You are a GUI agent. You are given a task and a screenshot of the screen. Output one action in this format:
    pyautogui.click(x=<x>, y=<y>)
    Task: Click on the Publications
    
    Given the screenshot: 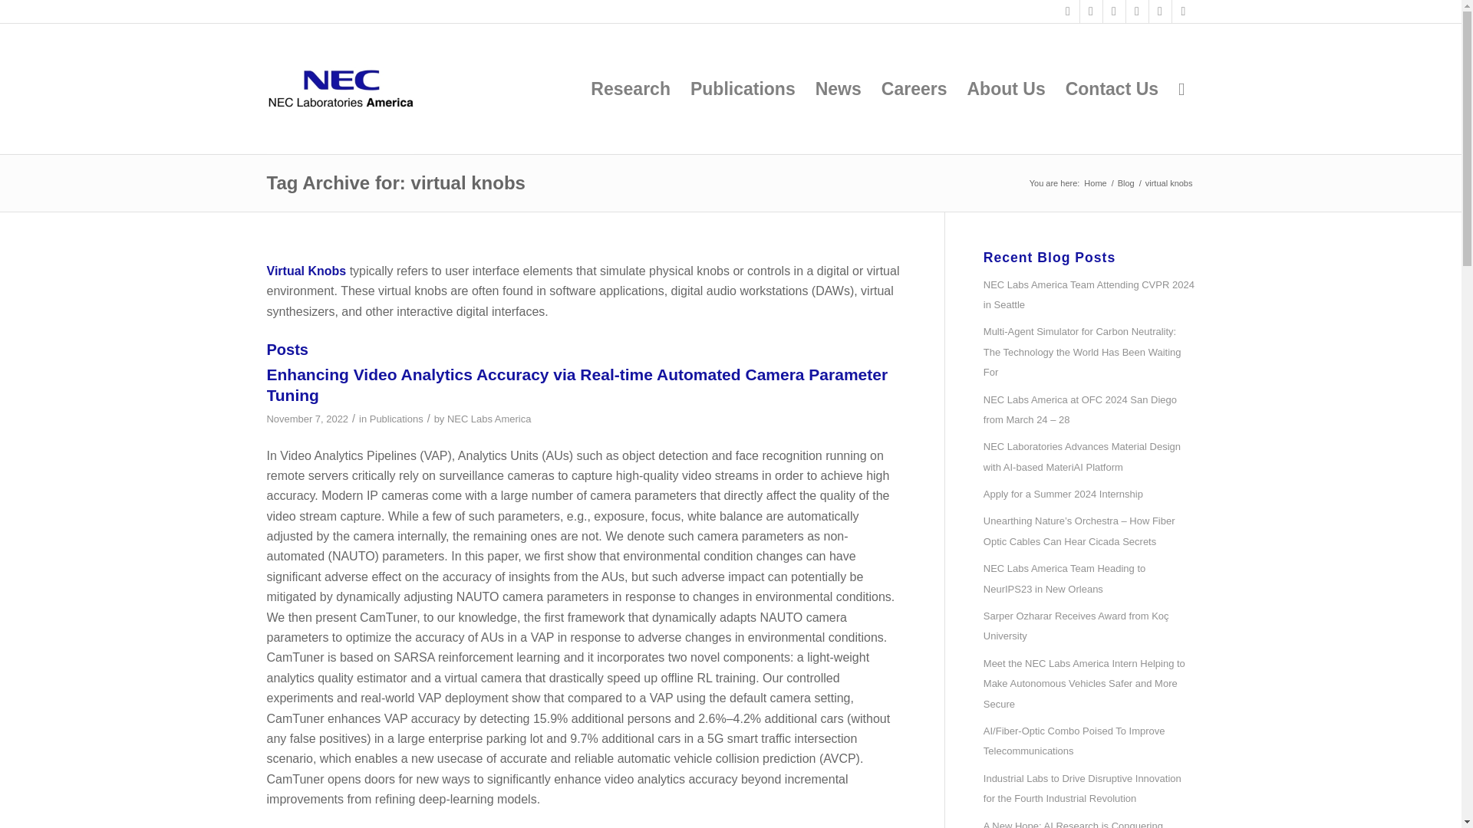 What is the action you would take?
    pyautogui.click(x=743, y=89)
    